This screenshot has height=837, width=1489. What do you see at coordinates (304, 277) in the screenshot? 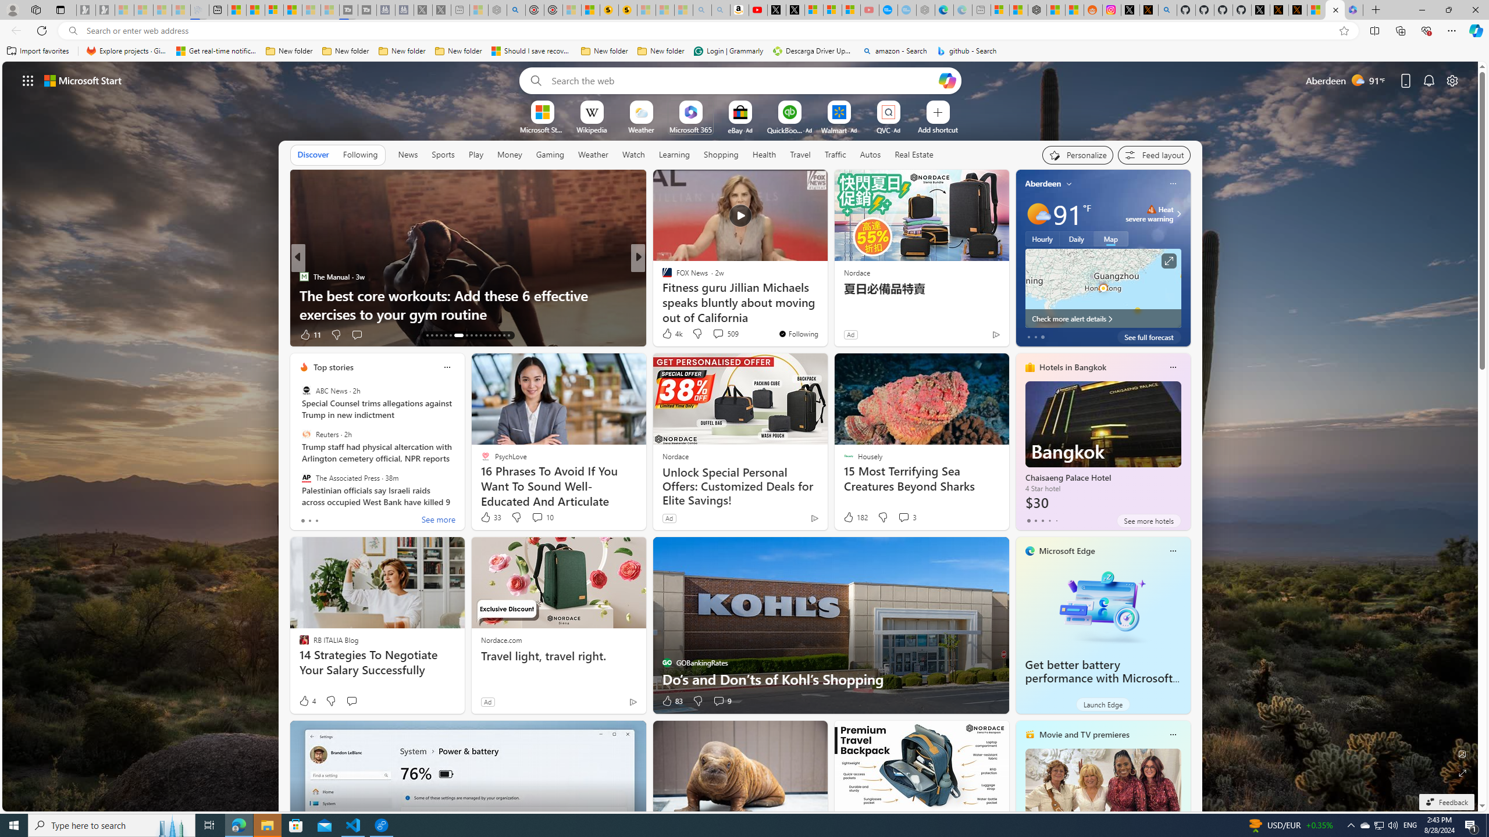
I see `Chip Chick` at bounding box center [304, 277].